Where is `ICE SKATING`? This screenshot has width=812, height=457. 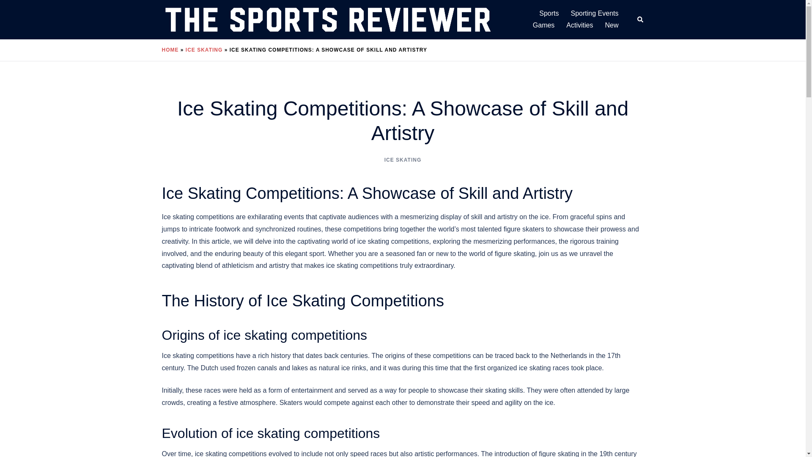
ICE SKATING is located at coordinates (403, 160).